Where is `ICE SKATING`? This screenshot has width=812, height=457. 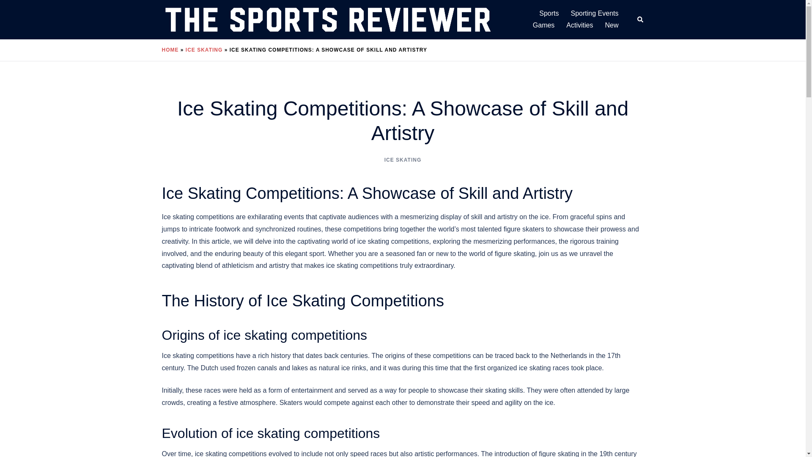
ICE SKATING is located at coordinates (403, 160).